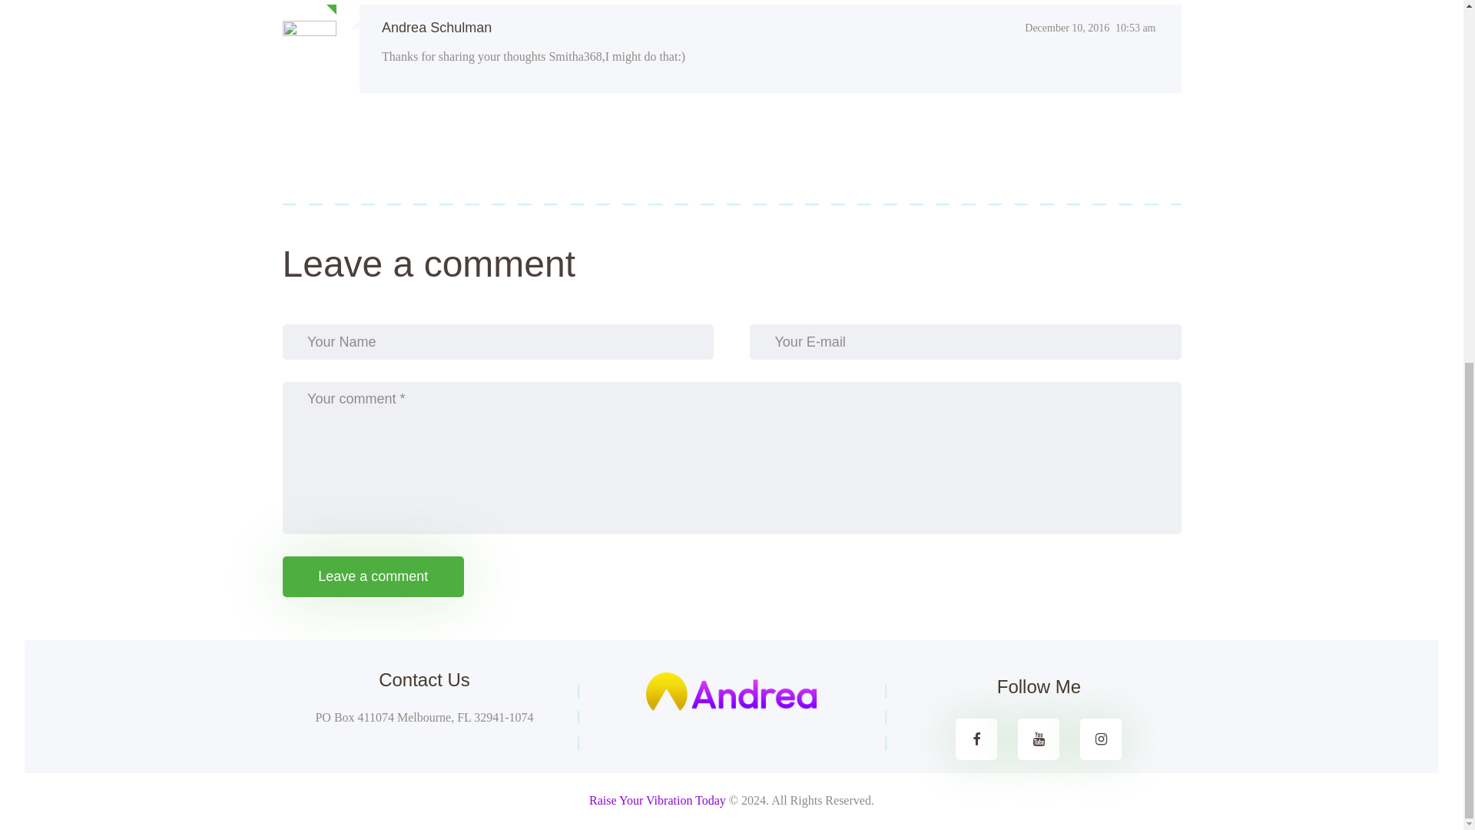 The image size is (1475, 830). What do you see at coordinates (373, 576) in the screenshot?
I see `Leave a comment` at bounding box center [373, 576].